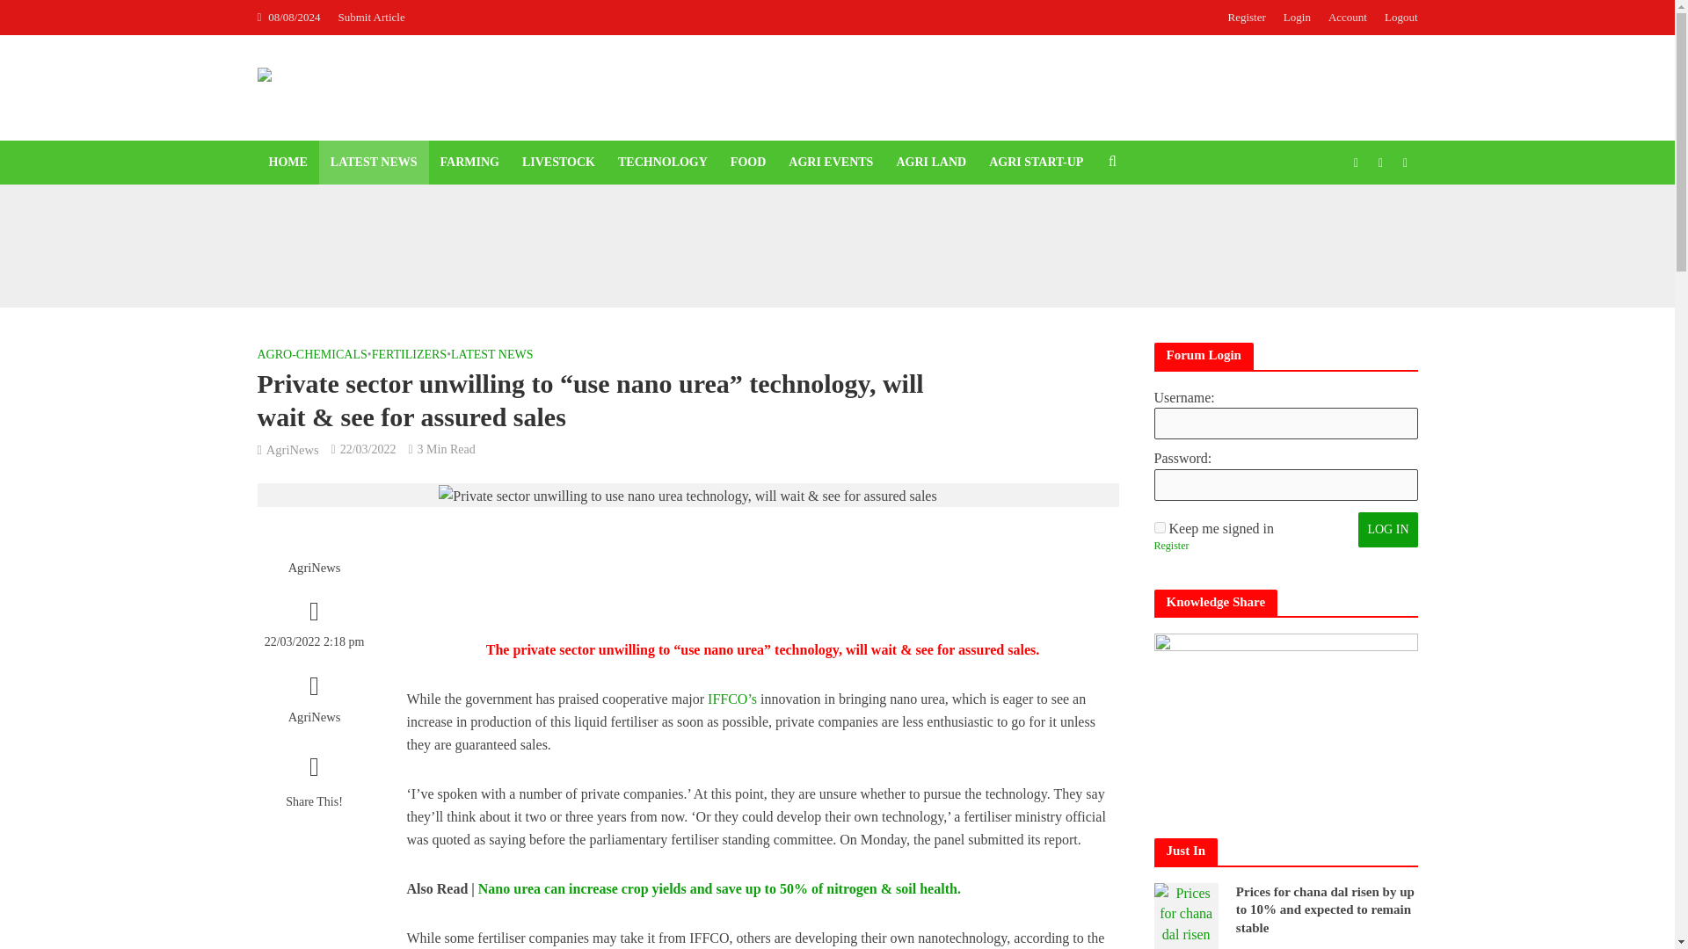 Image resolution: width=1688 pixels, height=949 pixels. What do you see at coordinates (287, 162) in the screenshot?
I see `HOME` at bounding box center [287, 162].